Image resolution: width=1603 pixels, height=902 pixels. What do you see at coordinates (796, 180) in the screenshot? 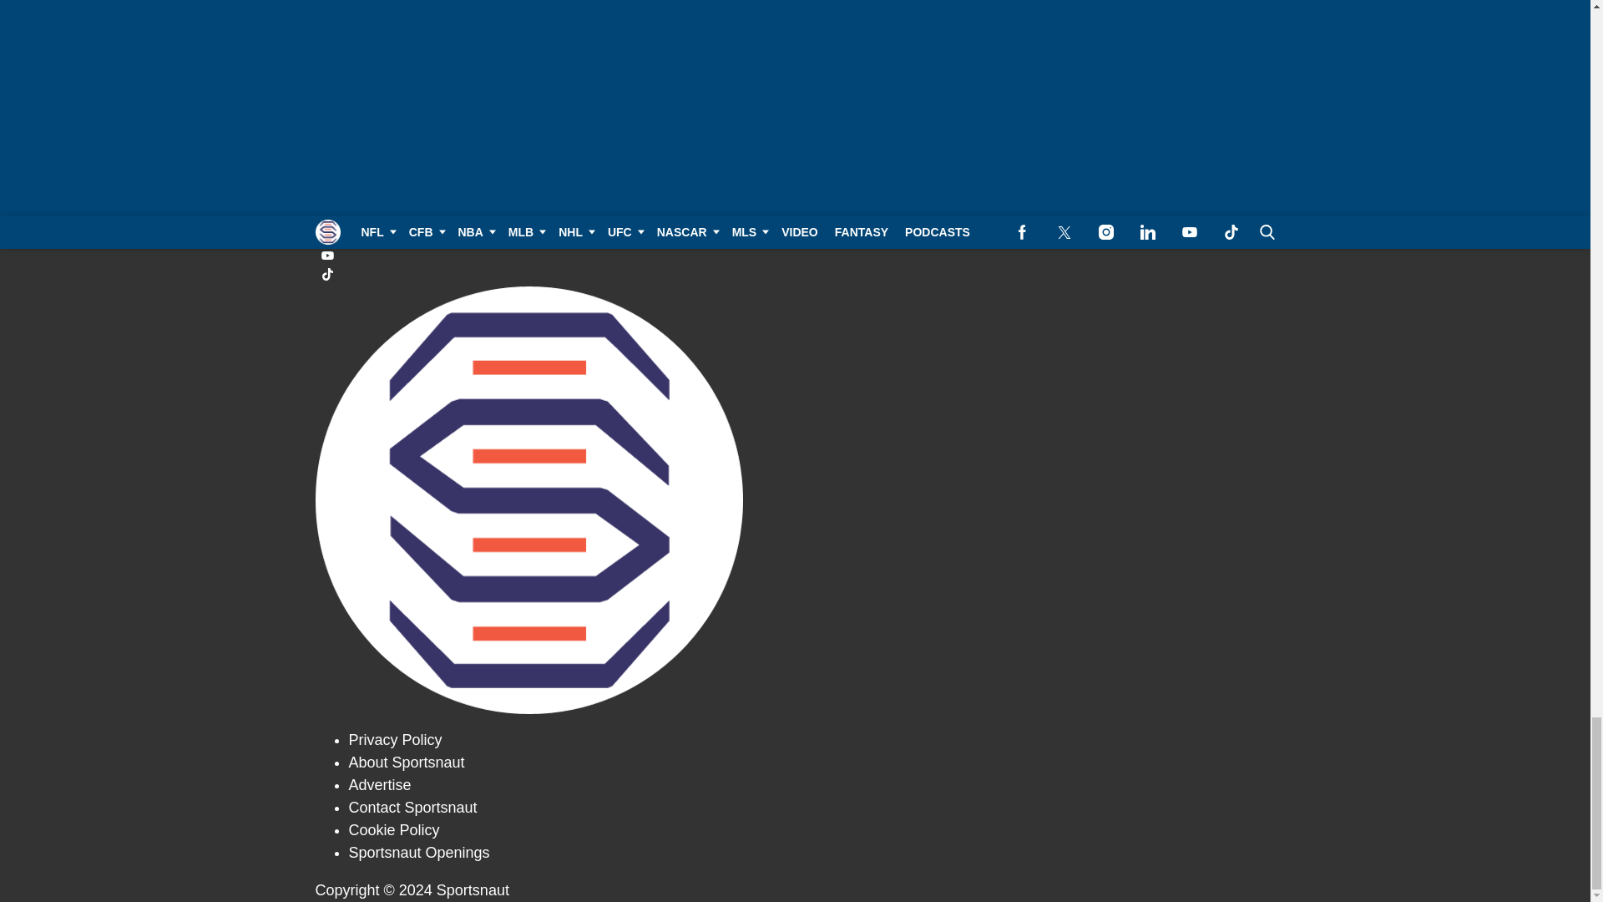
I see `Follow us on Facebook` at bounding box center [796, 180].